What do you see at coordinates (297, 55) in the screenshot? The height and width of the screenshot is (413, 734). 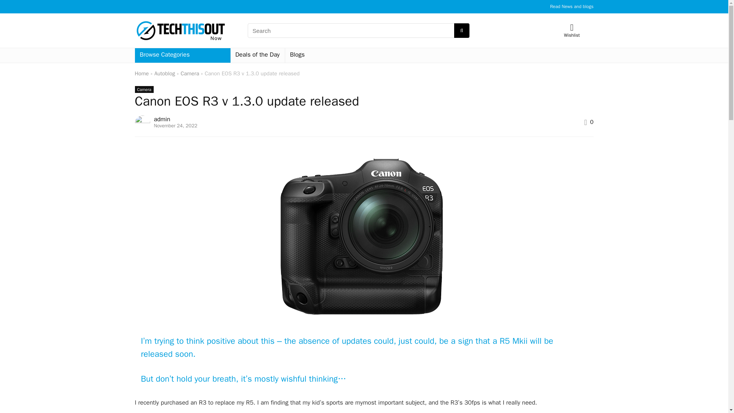 I see `Blogs` at bounding box center [297, 55].